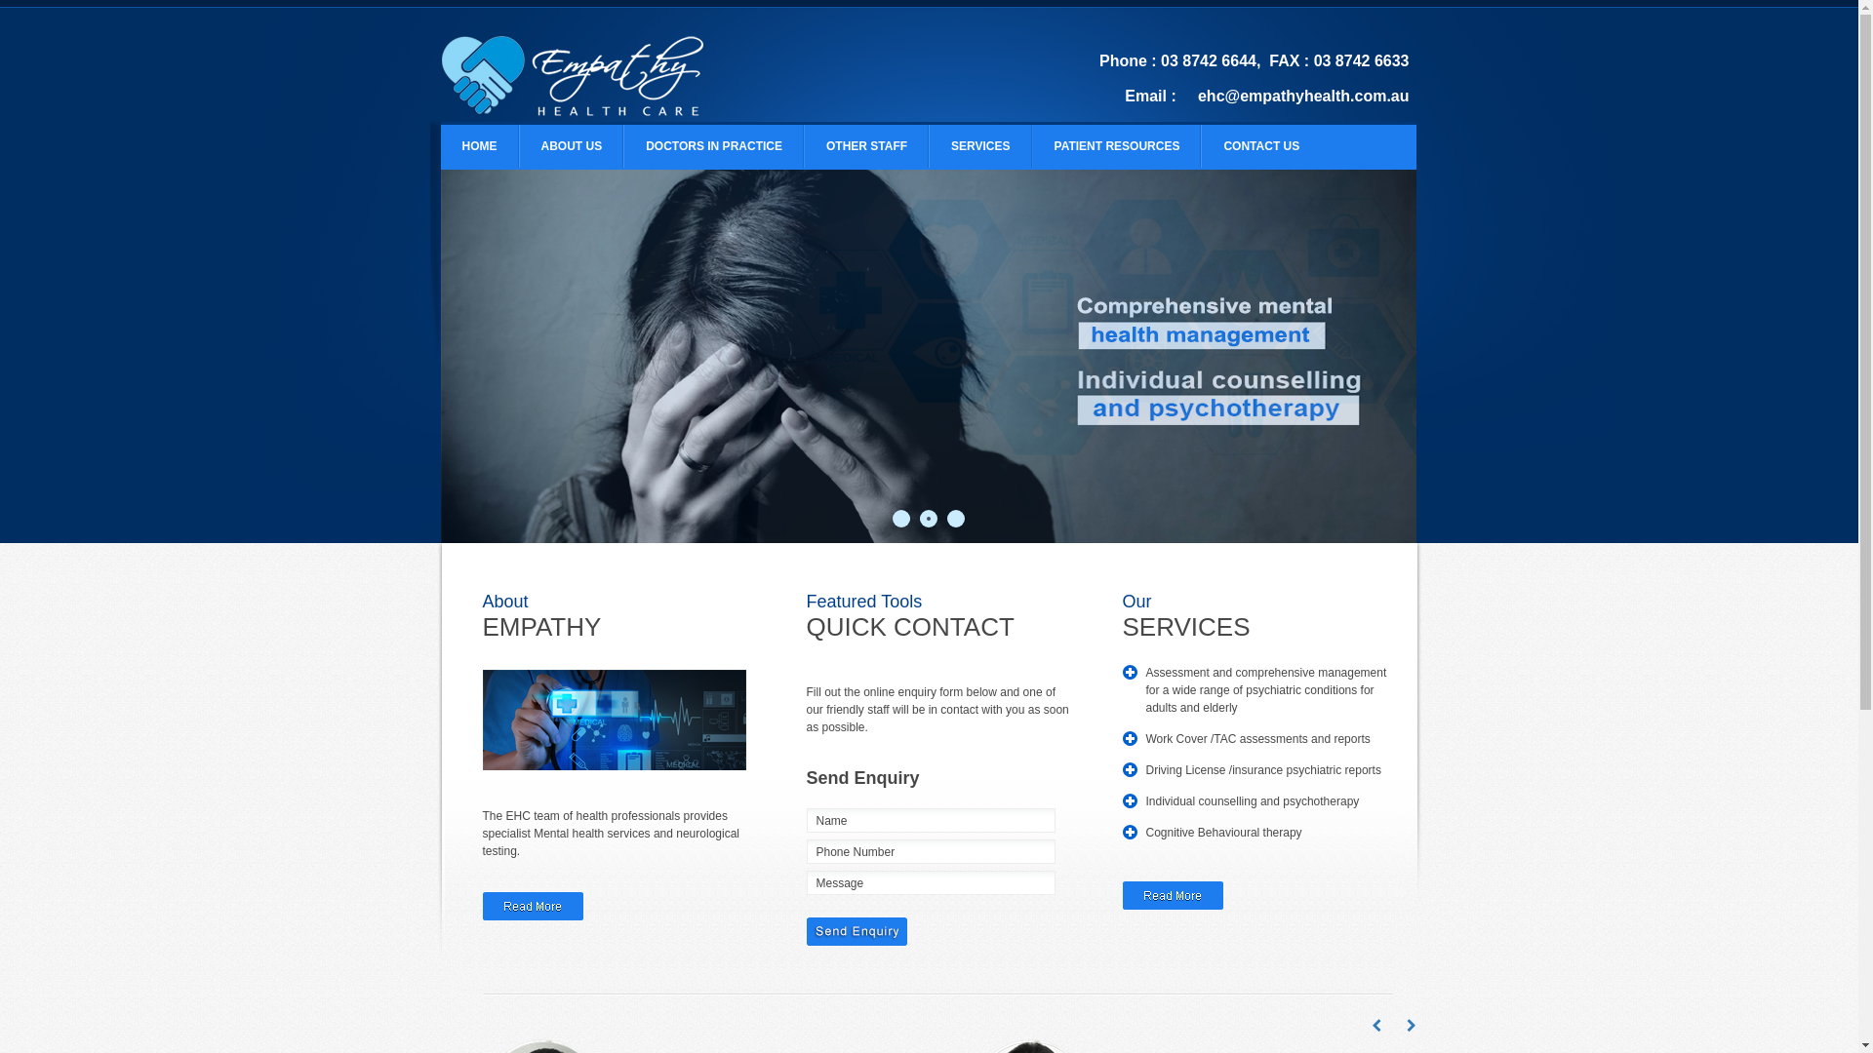  What do you see at coordinates (1261, 146) in the screenshot?
I see `CONTACT US` at bounding box center [1261, 146].